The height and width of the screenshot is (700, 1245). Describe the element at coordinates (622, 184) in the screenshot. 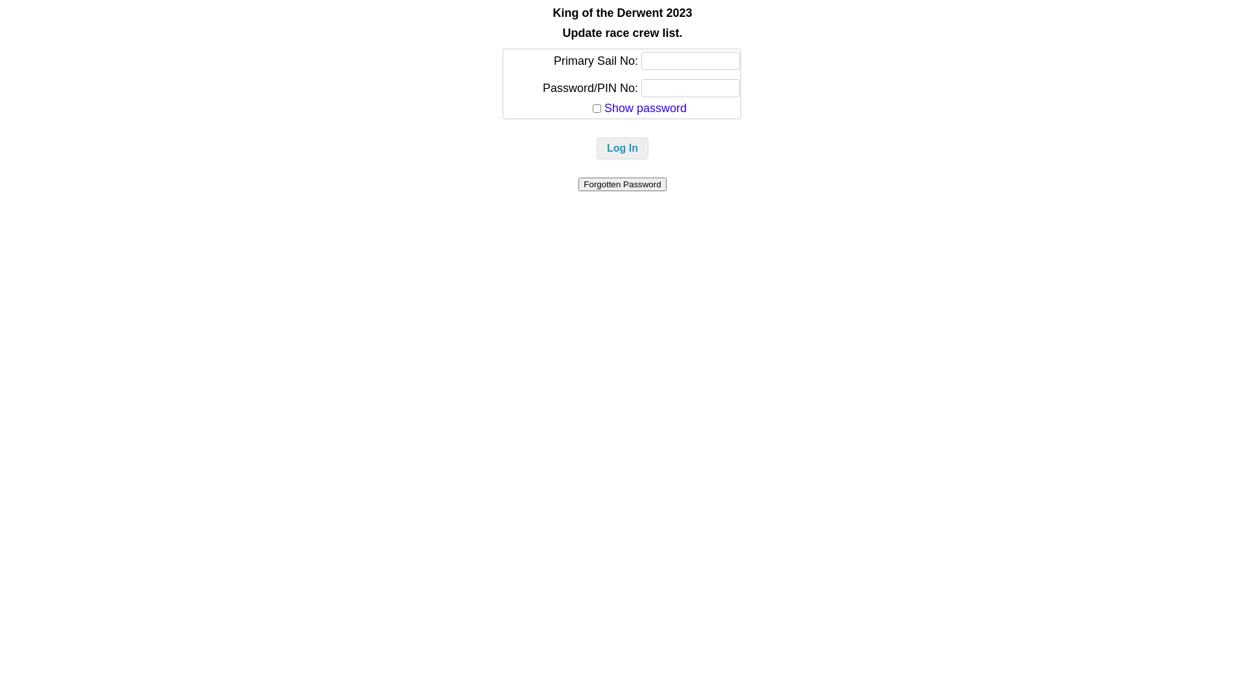

I see `Forgotten Password` at that location.